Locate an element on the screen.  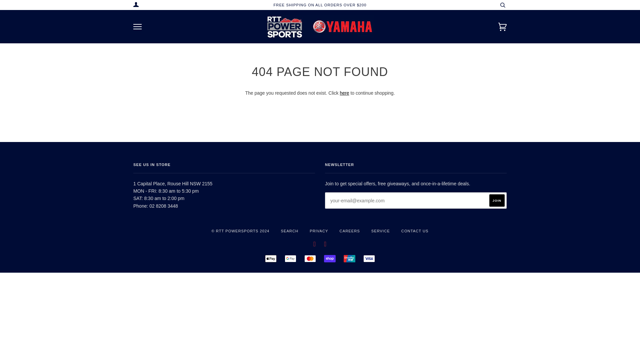
APPLE PAY is located at coordinates (271, 259).